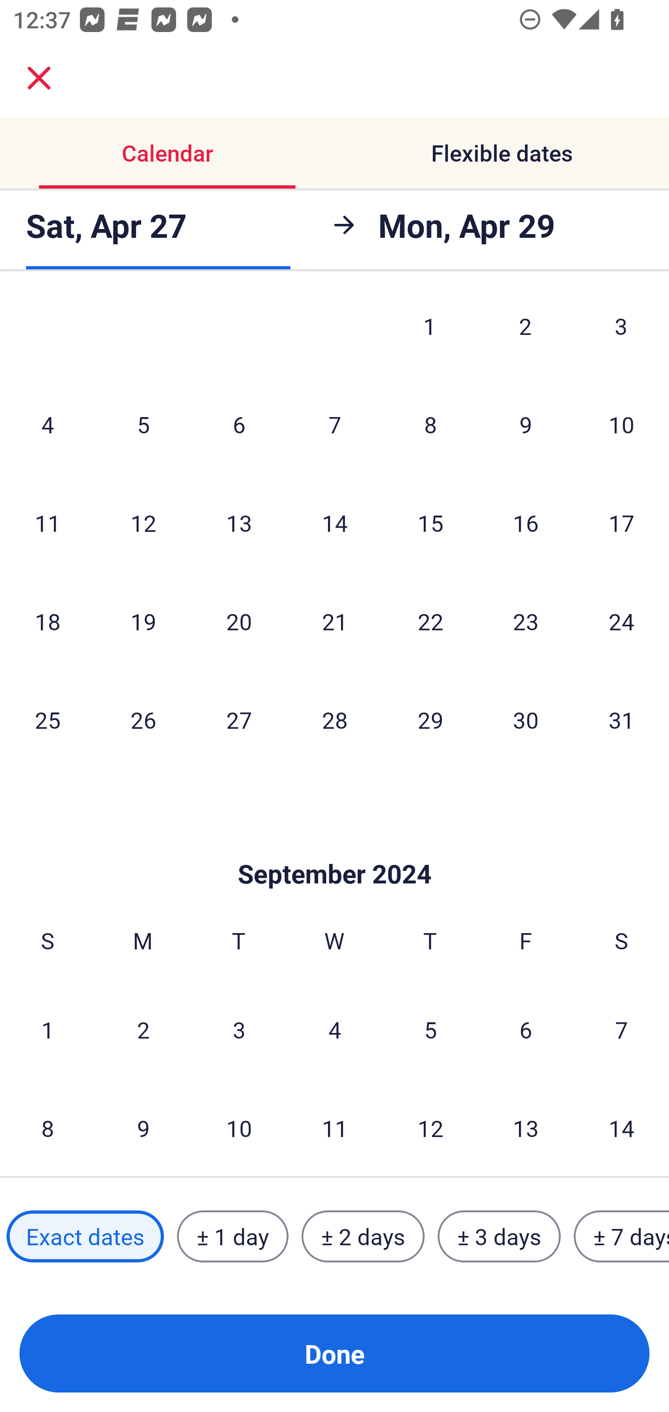 The height and width of the screenshot is (1412, 669). I want to click on 12 Monday, August 12, 2024, so click(143, 523).